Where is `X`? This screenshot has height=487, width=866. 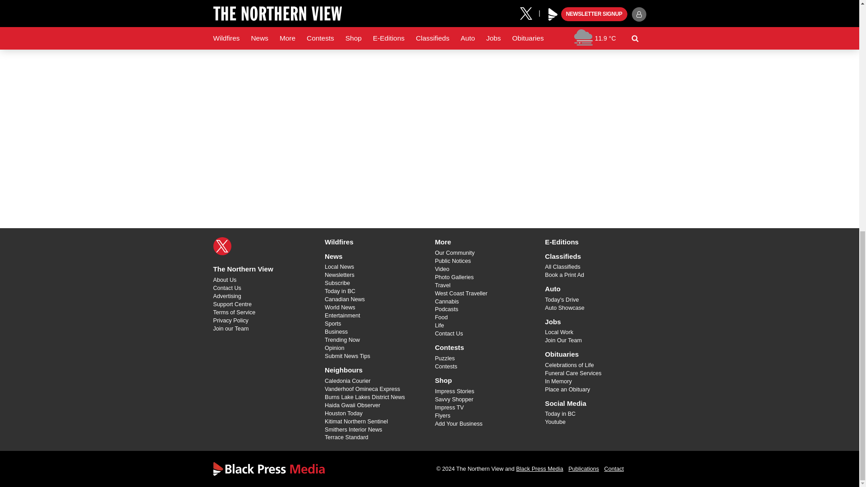
X is located at coordinates (222, 246).